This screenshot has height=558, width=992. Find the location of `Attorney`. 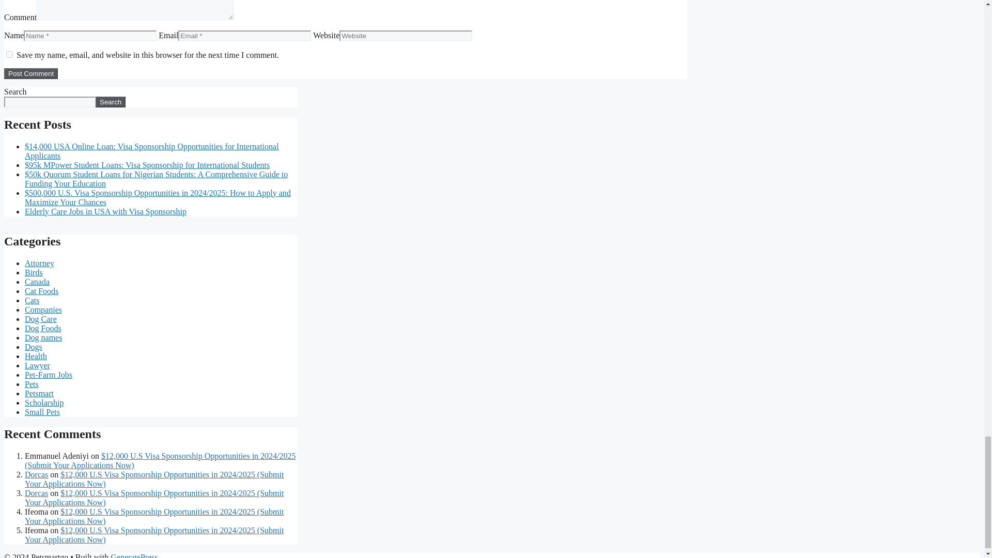

Attorney is located at coordinates (39, 263).